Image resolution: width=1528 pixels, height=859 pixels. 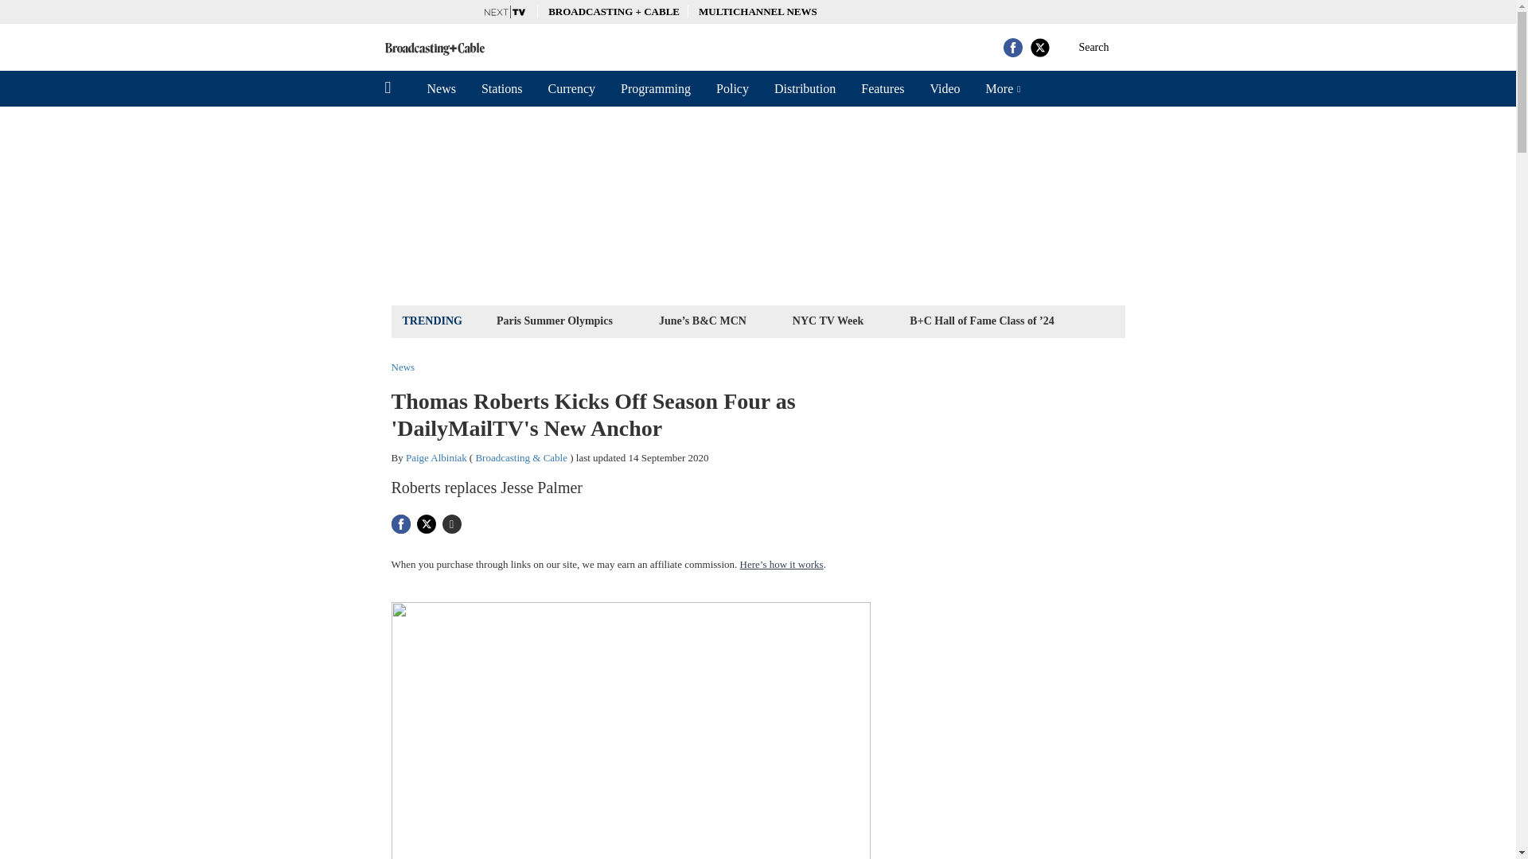 I want to click on Stations, so click(x=502, y=88).